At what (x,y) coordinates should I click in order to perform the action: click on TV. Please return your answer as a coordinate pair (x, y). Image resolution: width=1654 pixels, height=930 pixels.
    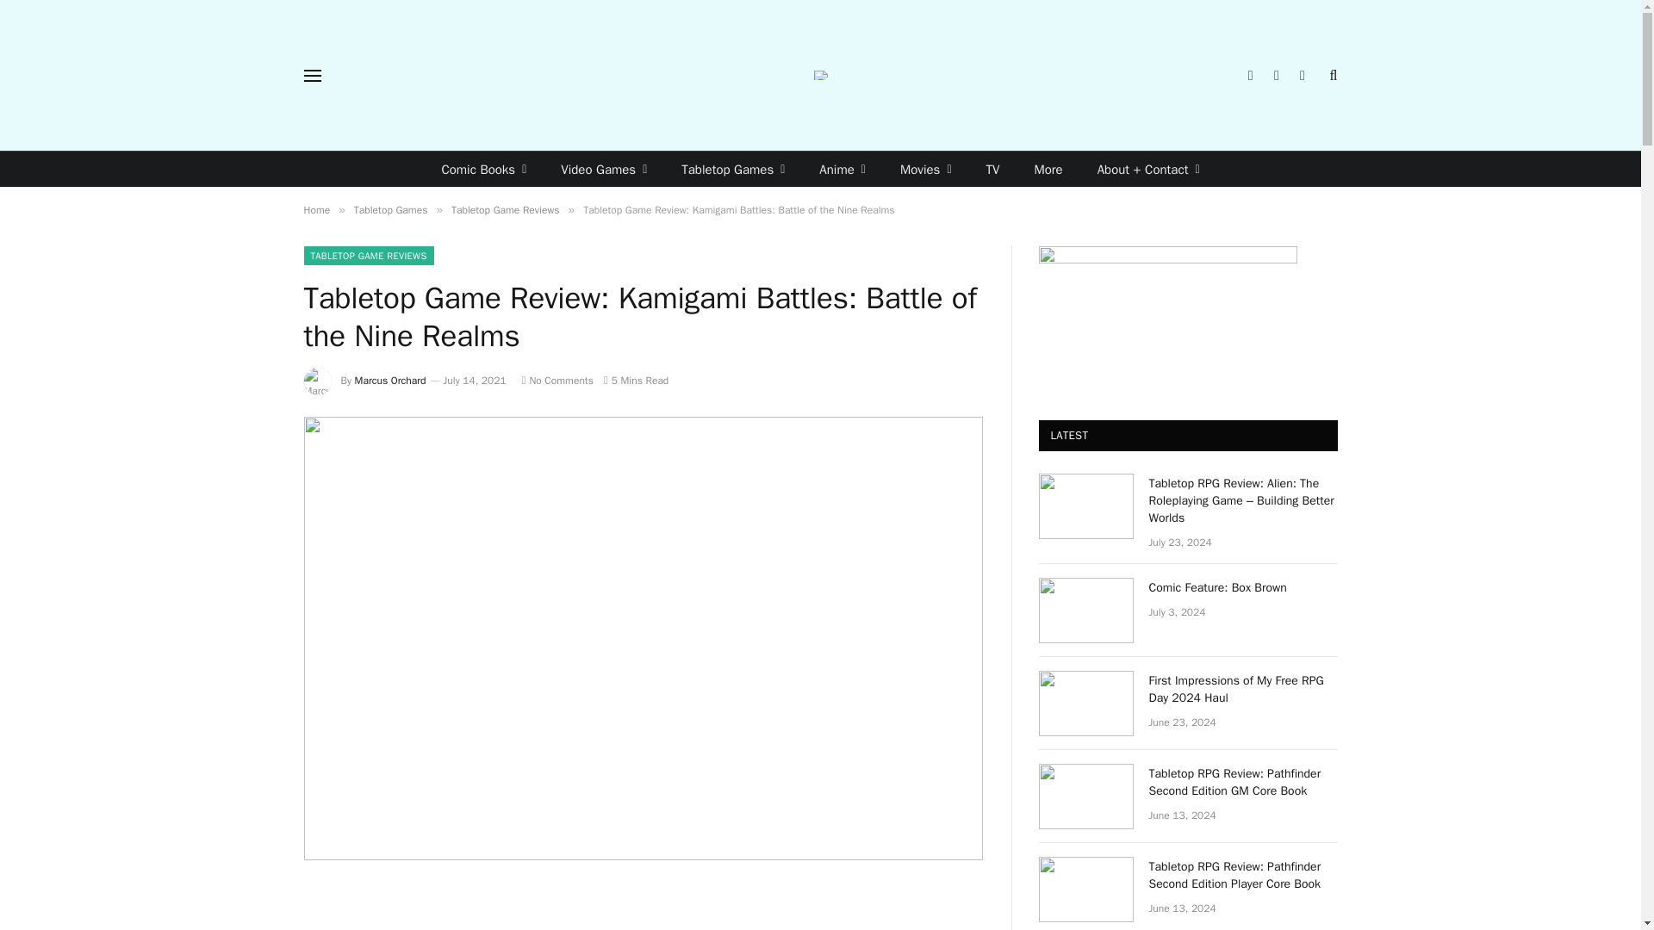
    Looking at the image, I should click on (992, 169).